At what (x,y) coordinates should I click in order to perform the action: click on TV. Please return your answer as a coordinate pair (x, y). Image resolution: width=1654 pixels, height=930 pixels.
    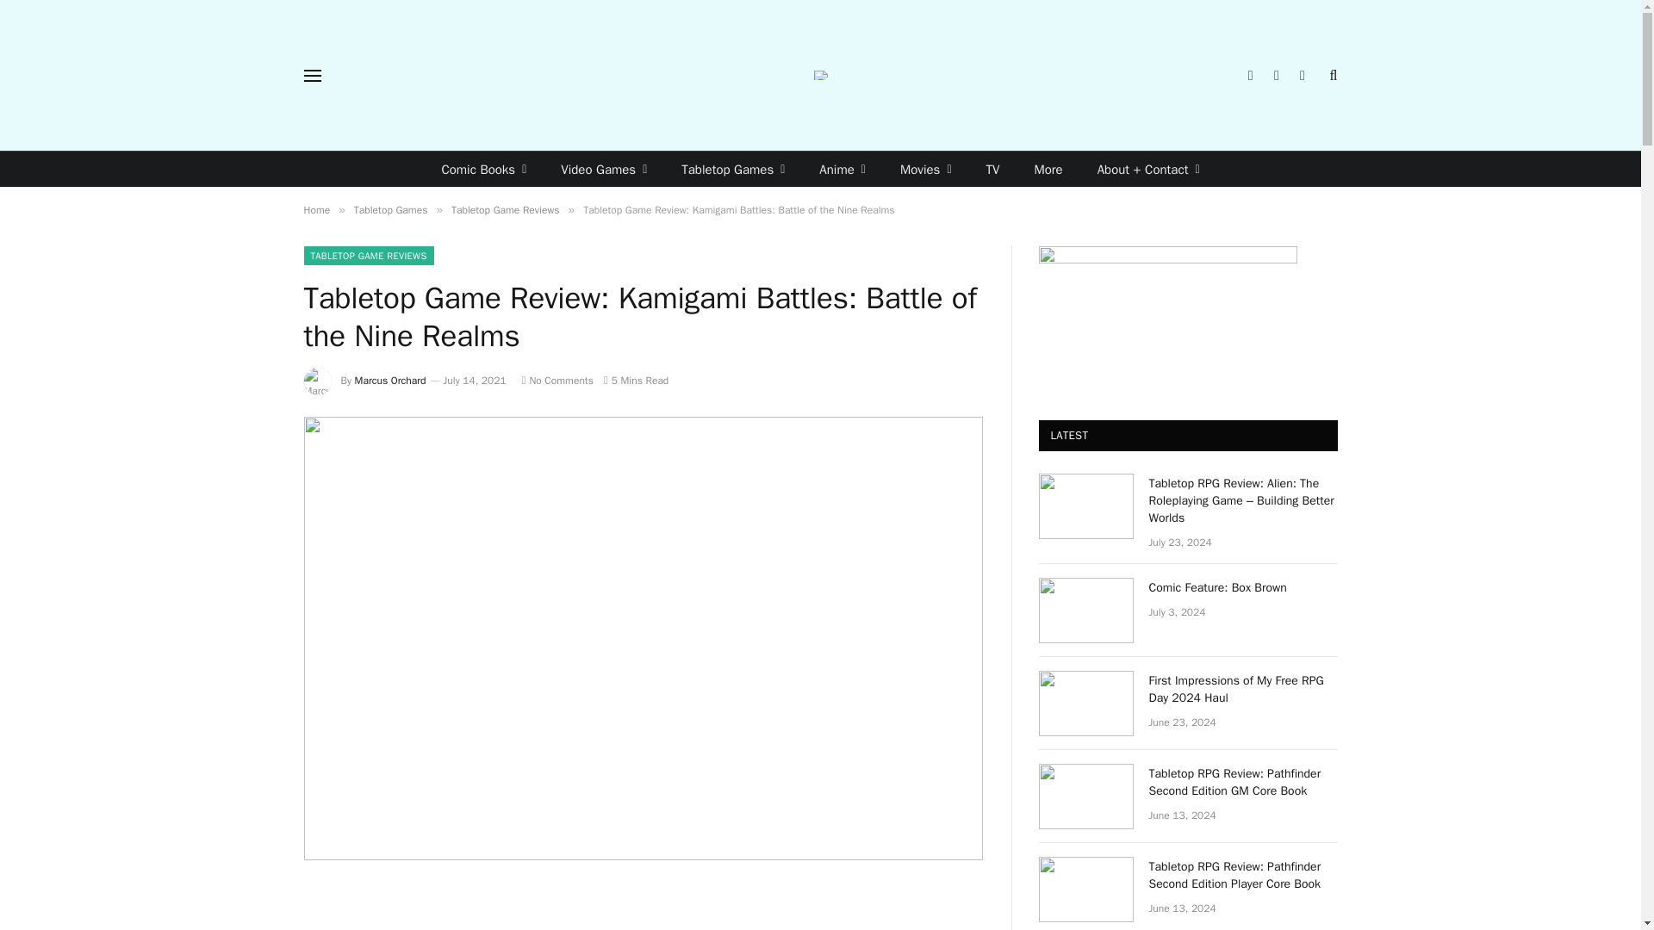
    Looking at the image, I should click on (992, 169).